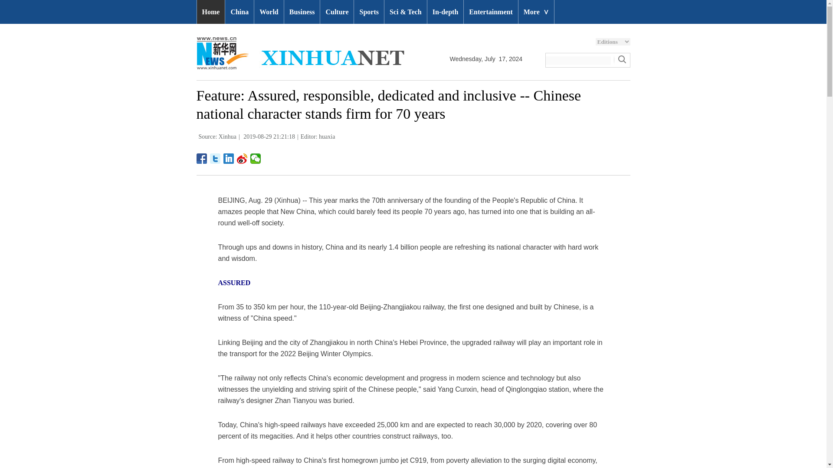 Image resolution: width=833 pixels, height=468 pixels. What do you see at coordinates (302, 12) in the screenshot?
I see `Business` at bounding box center [302, 12].